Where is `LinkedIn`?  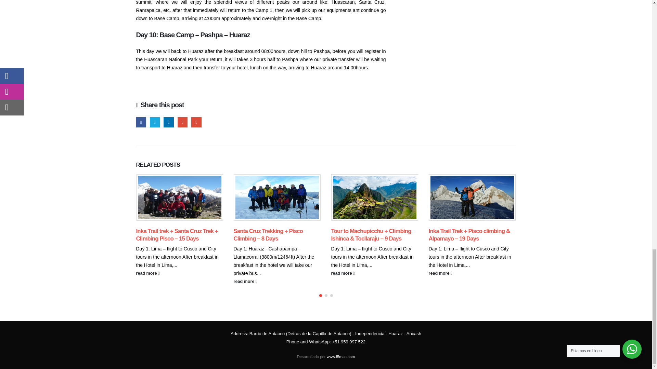
LinkedIn is located at coordinates (168, 122).